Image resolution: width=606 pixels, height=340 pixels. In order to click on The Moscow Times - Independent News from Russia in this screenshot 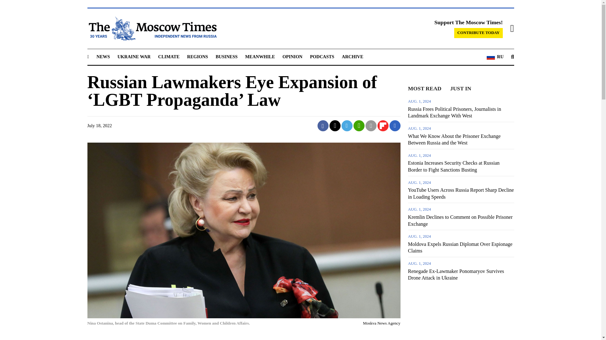, I will do `click(151, 28)`.